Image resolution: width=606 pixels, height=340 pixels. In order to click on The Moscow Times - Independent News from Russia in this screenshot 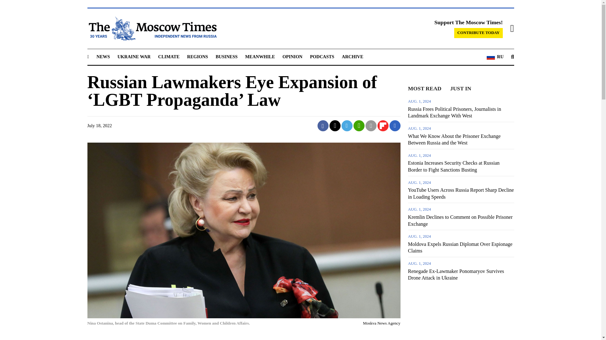, I will do `click(151, 28)`.